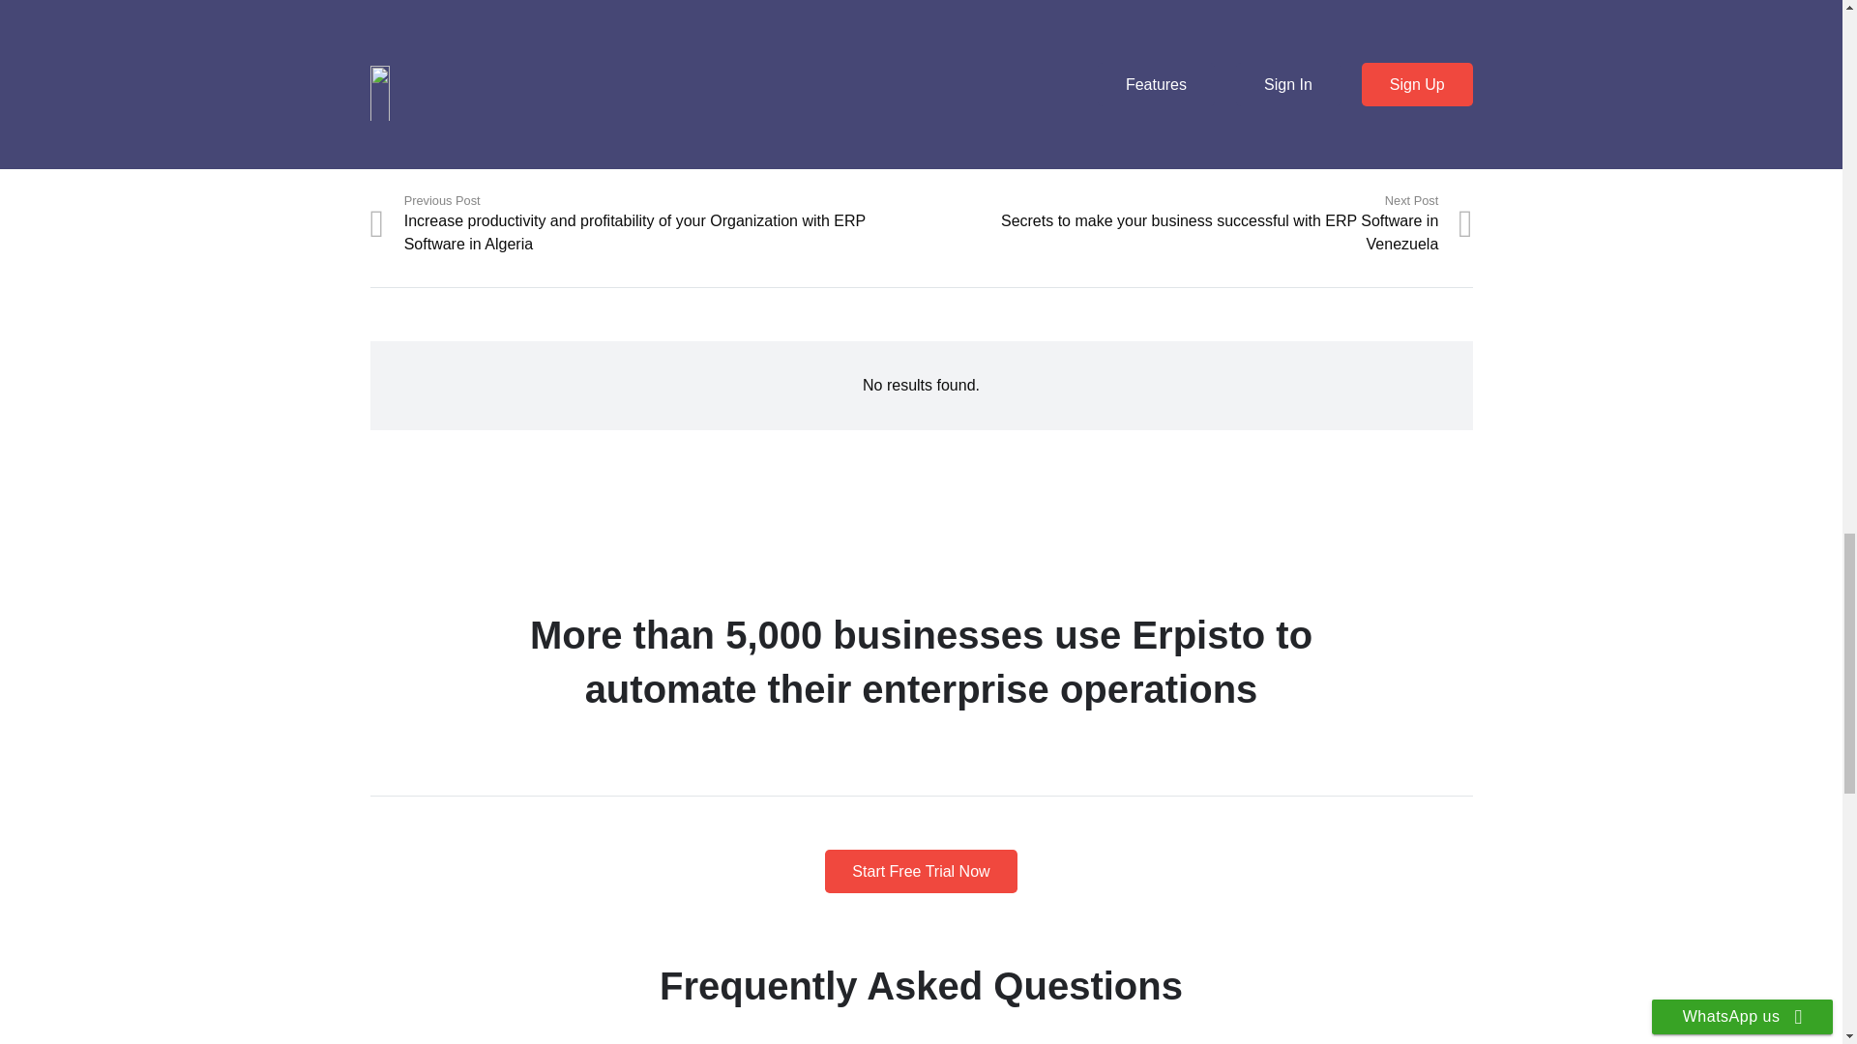 Image resolution: width=1857 pixels, height=1044 pixels. Describe the element at coordinates (639, 127) in the screenshot. I see `Share this` at that location.